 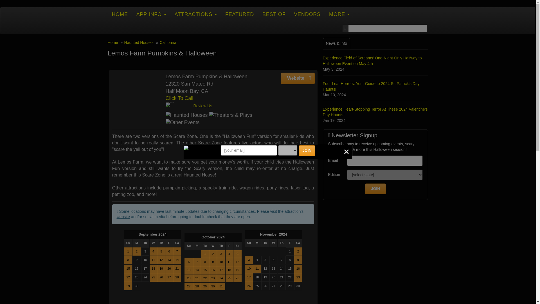 What do you see at coordinates (182, 123) in the screenshot?
I see `Other Events` at bounding box center [182, 123].